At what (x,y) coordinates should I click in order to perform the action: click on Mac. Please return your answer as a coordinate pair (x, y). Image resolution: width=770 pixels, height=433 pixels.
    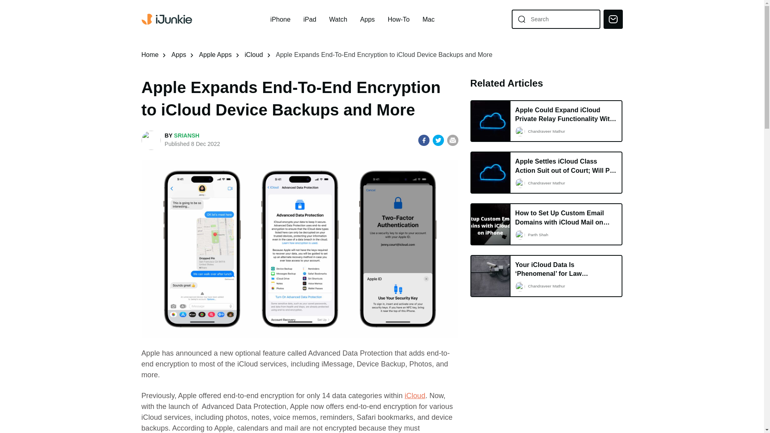
    Looking at the image, I should click on (428, 19).